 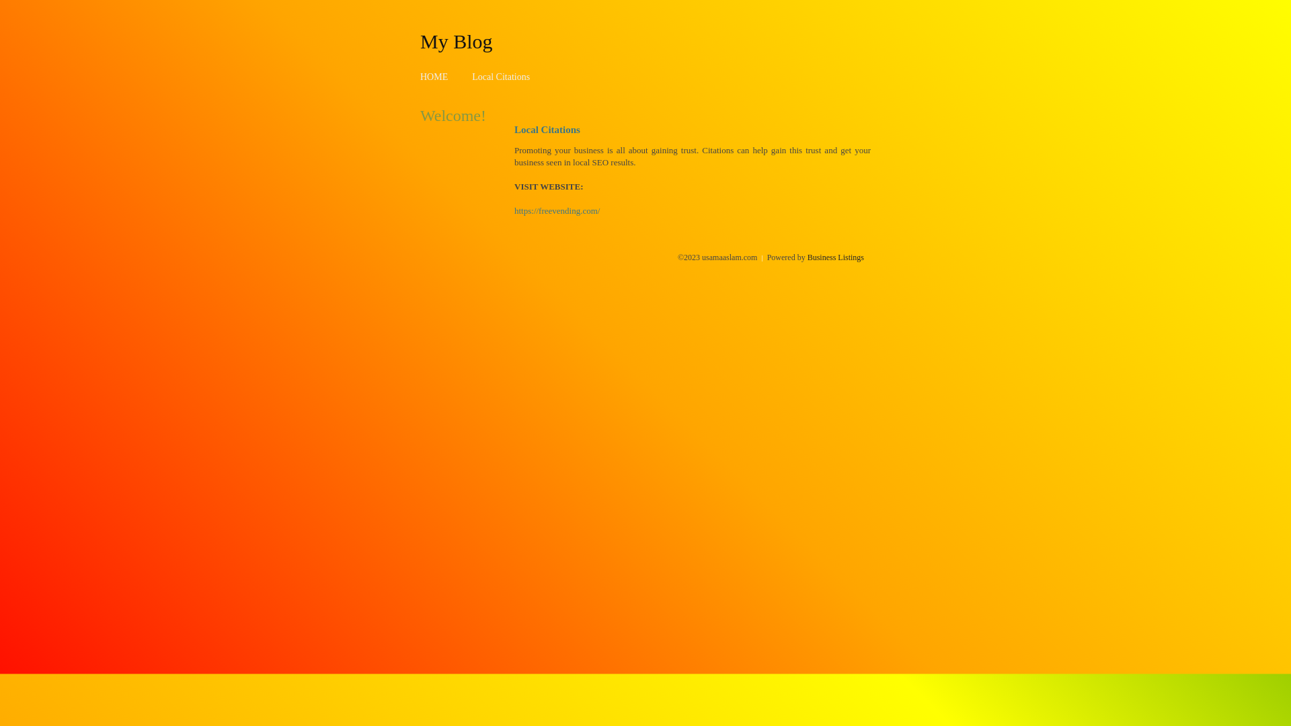 What do you see at coordinates (434, 77) in the screenshot?
I see `HOME` at bounding box center [434, 77].